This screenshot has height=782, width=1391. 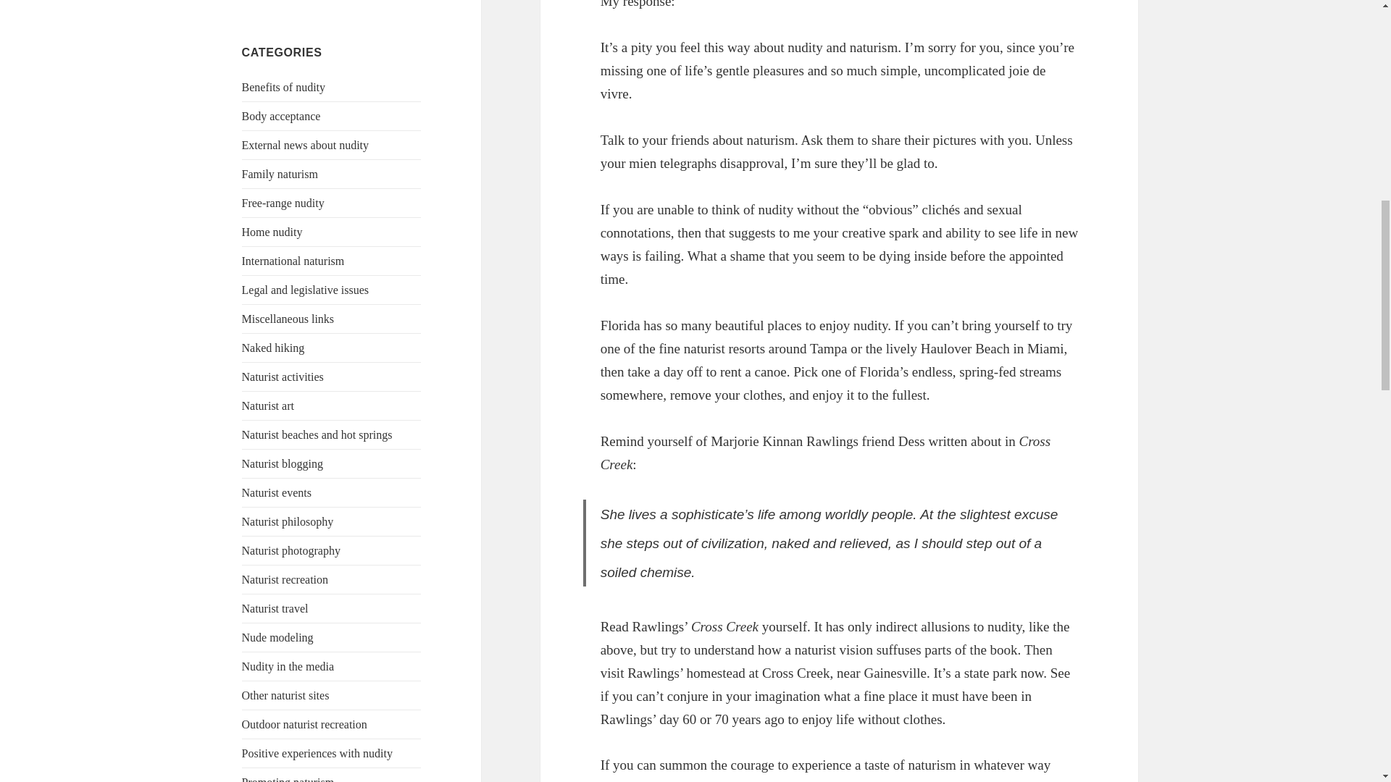 What do you see at coordinates (273, 348) in the screenshot?
I see `Naked hiking` at bounding box center [273, 348].